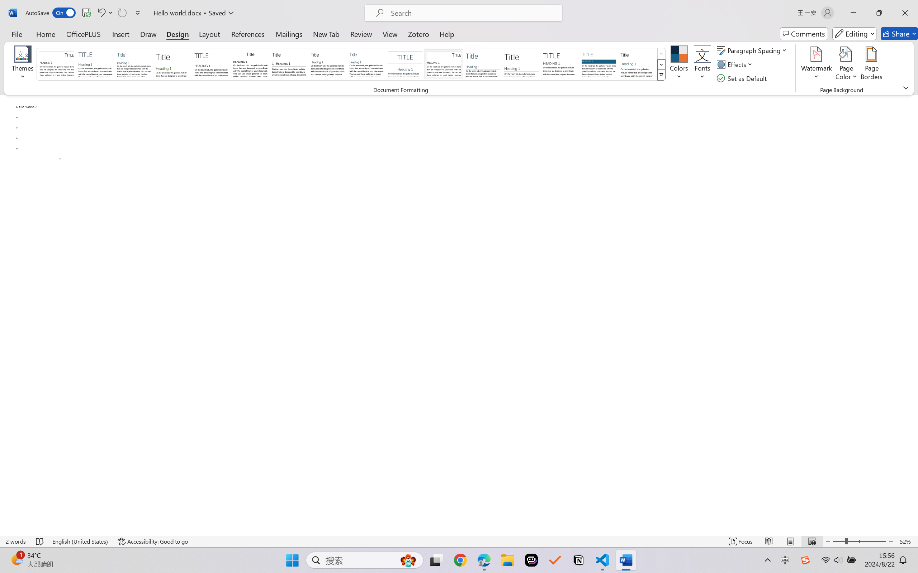 This screenshot has width=918, height=573. Describe the element at coordinates (598, 64) in the screenshot. I see `Shaded` at that location.